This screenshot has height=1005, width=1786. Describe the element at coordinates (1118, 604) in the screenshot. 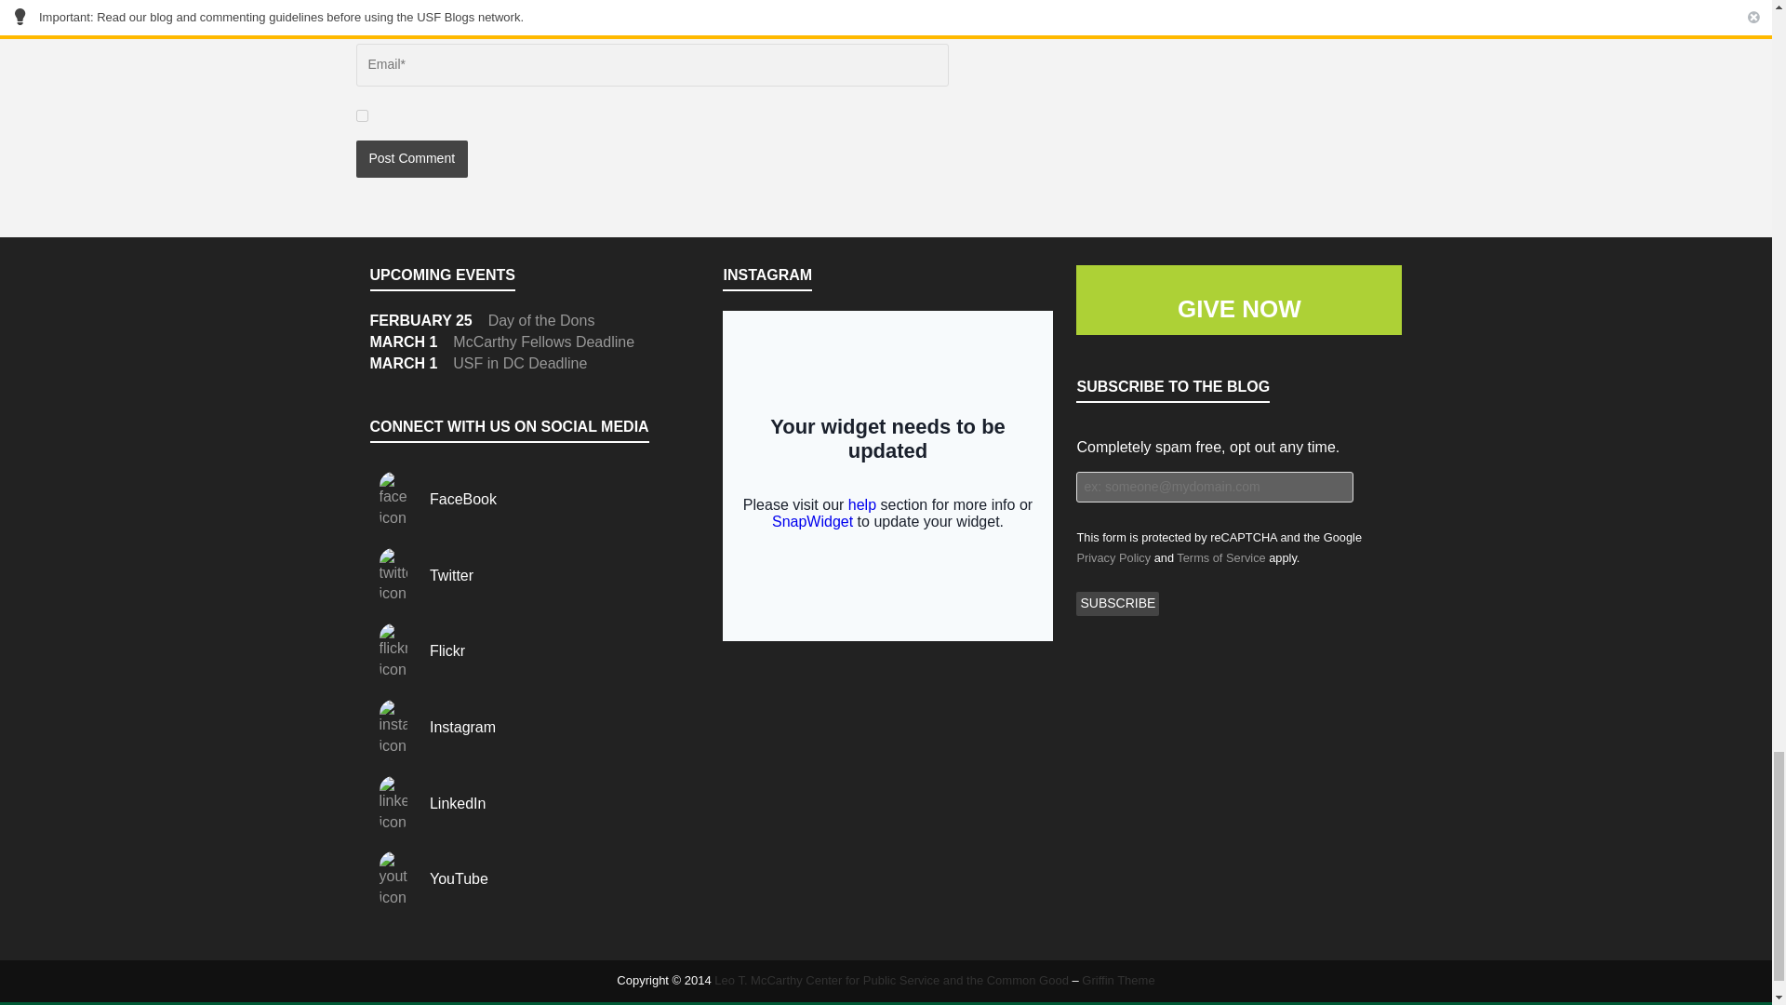

I see `SUBSCRIBE` at that location.